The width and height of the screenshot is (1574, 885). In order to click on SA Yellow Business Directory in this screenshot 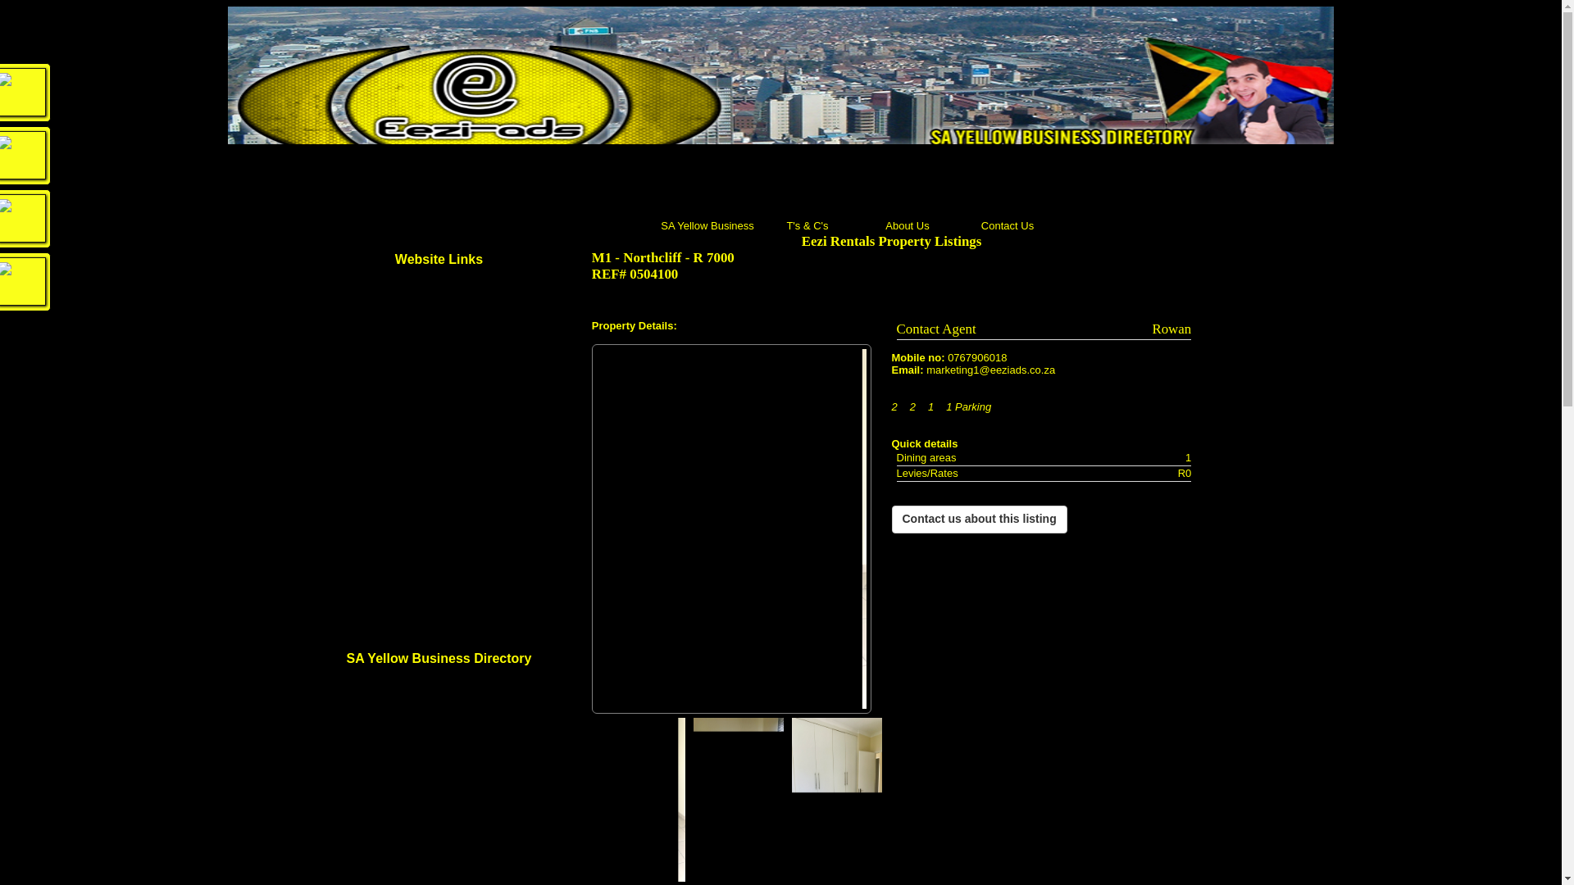, I will do `click(708, 226)`.